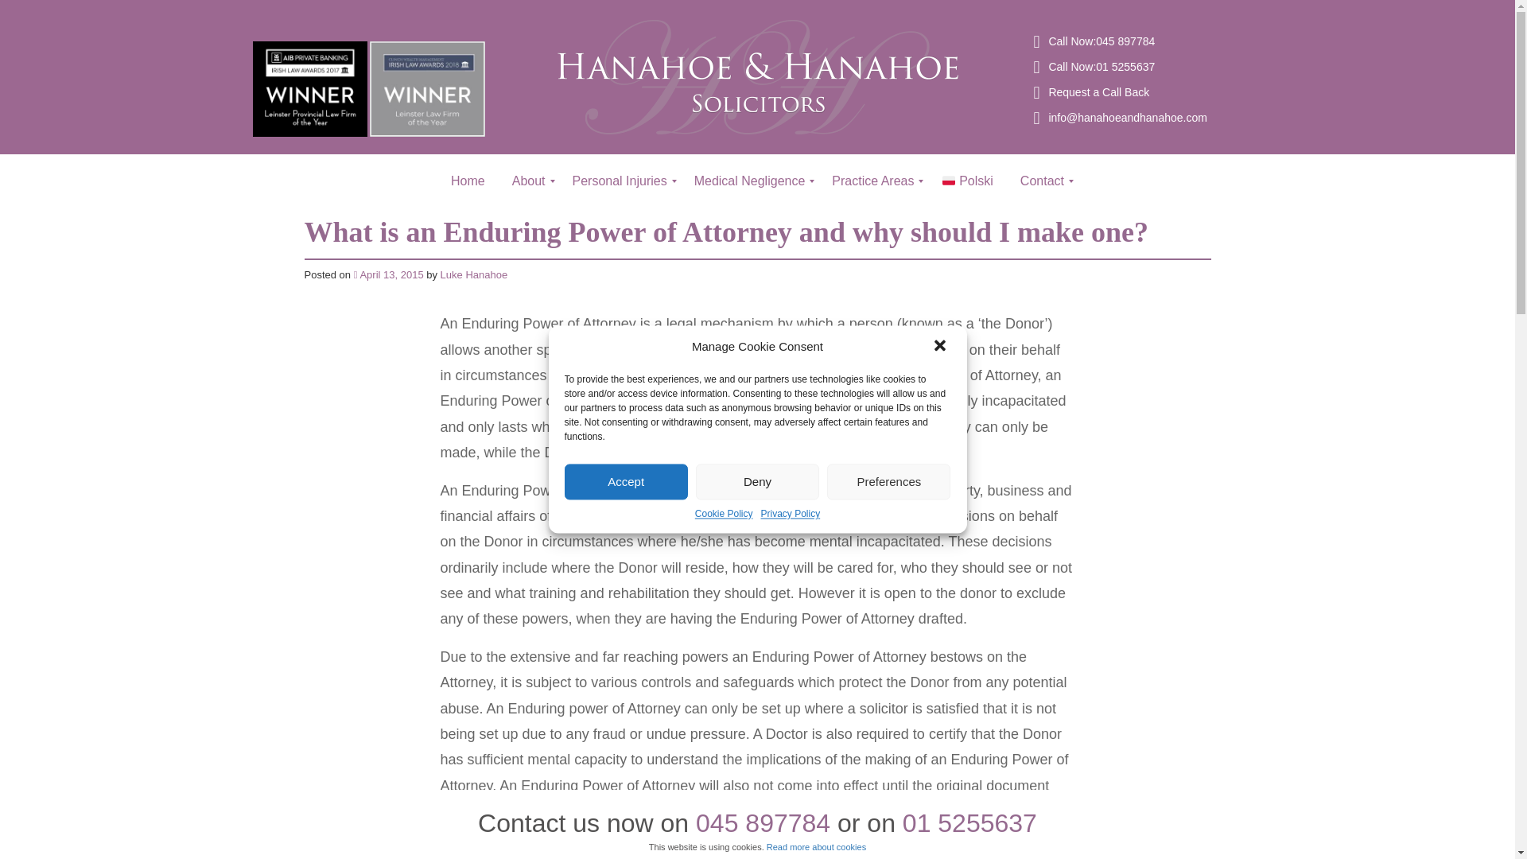 The height and width of the screenshot is (859, 1527). Describe the element at coordinates (1125, 41) in the screenshot. I see `045 897784` at that location.